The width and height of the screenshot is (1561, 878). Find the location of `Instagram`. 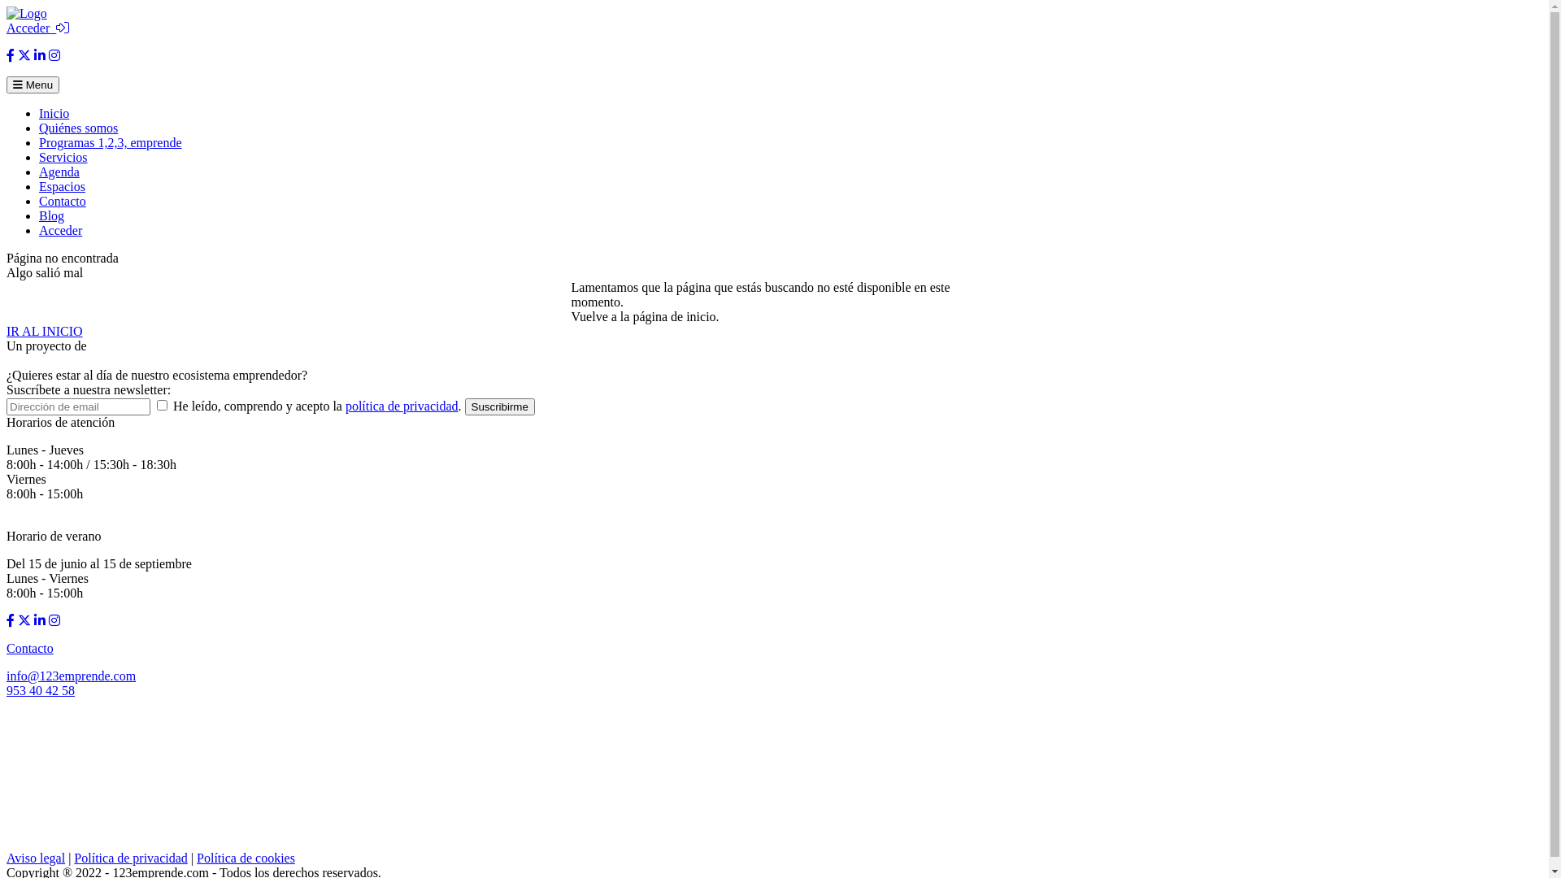

Instagram is located at coordinates (54, 621).